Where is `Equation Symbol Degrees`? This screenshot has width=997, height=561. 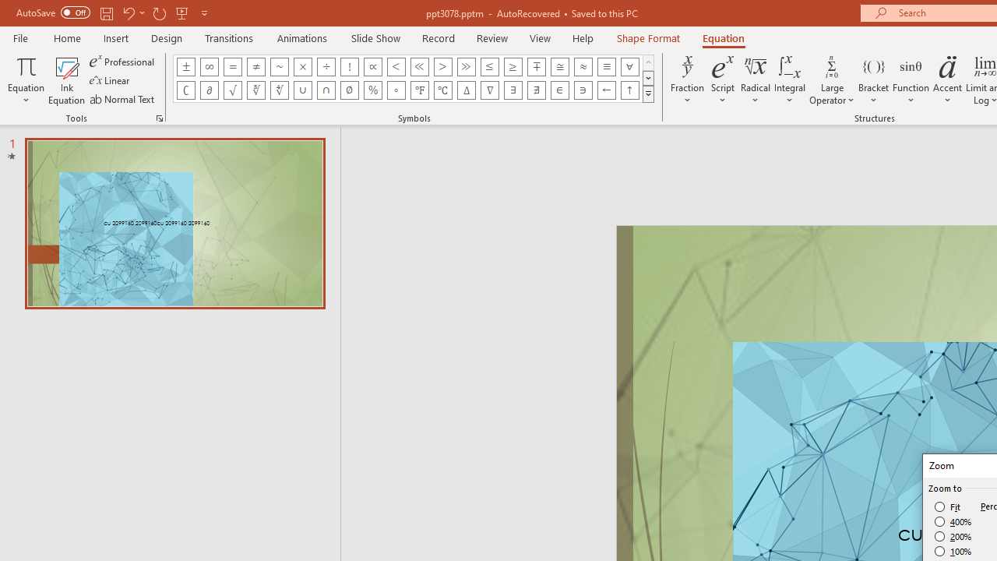
Equation Symbol Degrees is located at coordinates (396, 90).